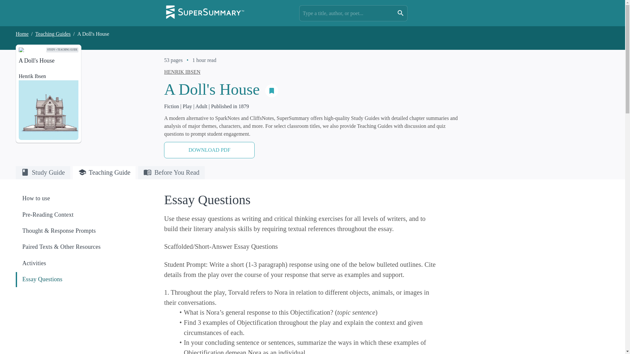 The image size is (630, 354). I want to click on Teaching Guide, so click(104, 174).